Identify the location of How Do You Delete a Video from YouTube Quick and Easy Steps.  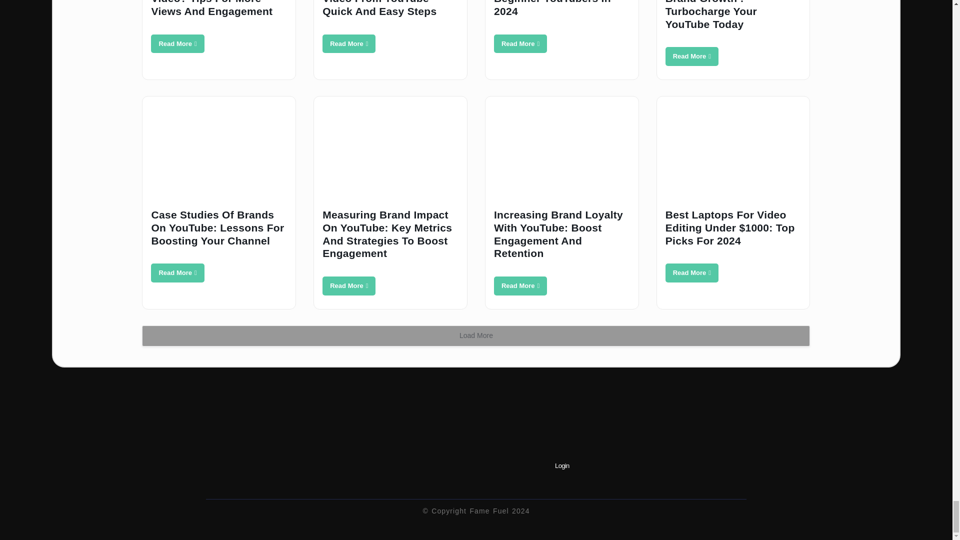
(349, 44).